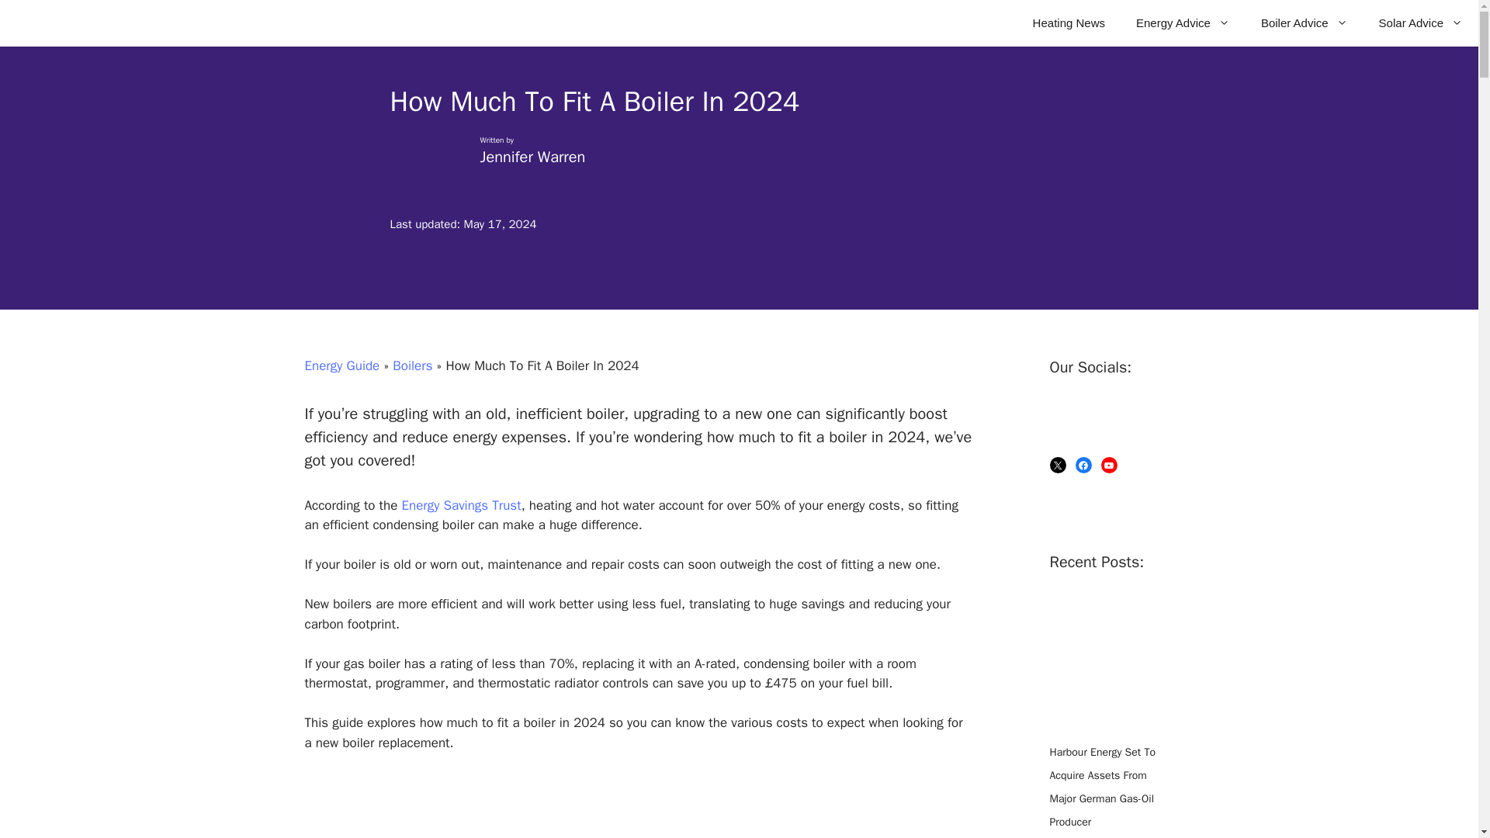  I want to click on Energy Savings Trust, so click(460, 506).